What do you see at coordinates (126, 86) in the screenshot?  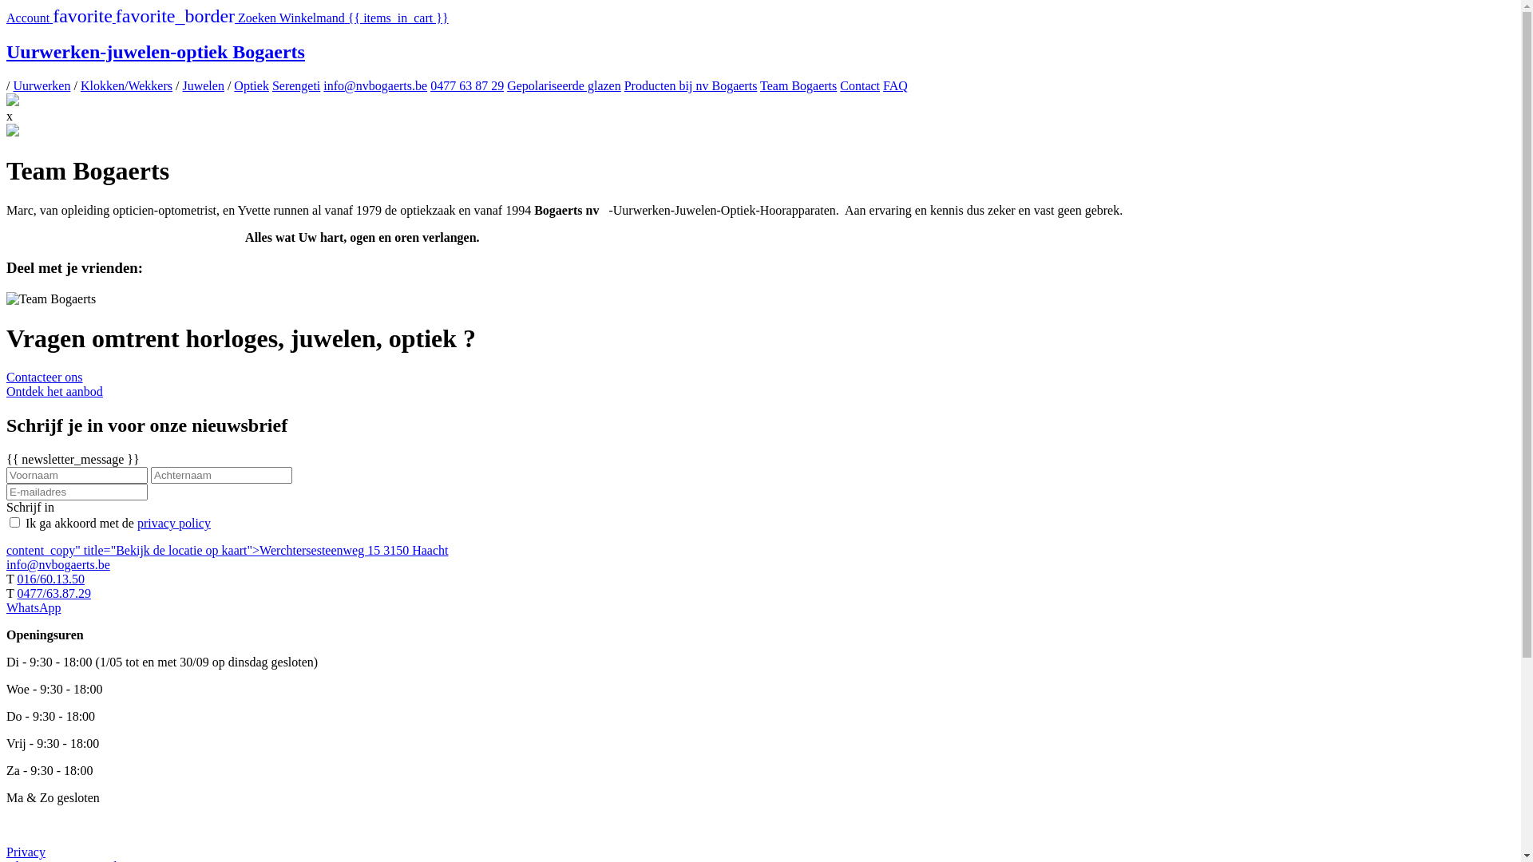 I see `Klokken/Wekkers` at bounding box center [126, 86].